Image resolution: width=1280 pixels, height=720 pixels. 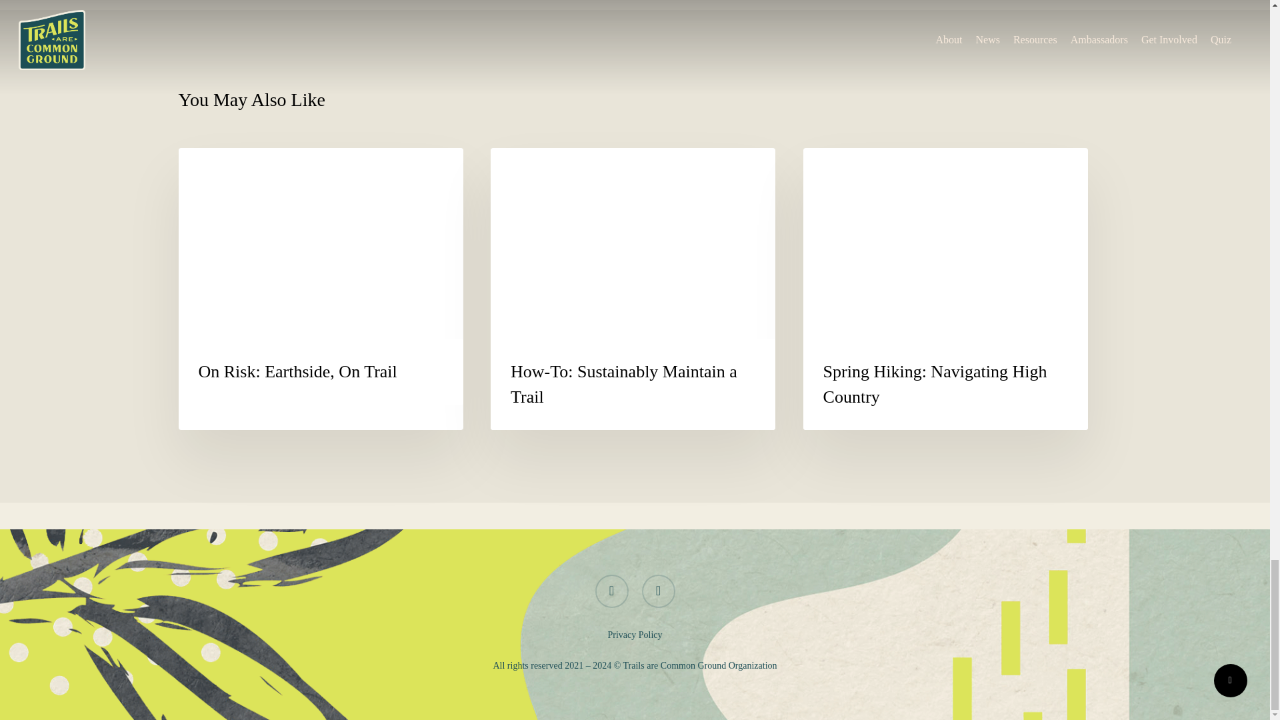 I want to click on ACCESS, so click(x=849, y=169).